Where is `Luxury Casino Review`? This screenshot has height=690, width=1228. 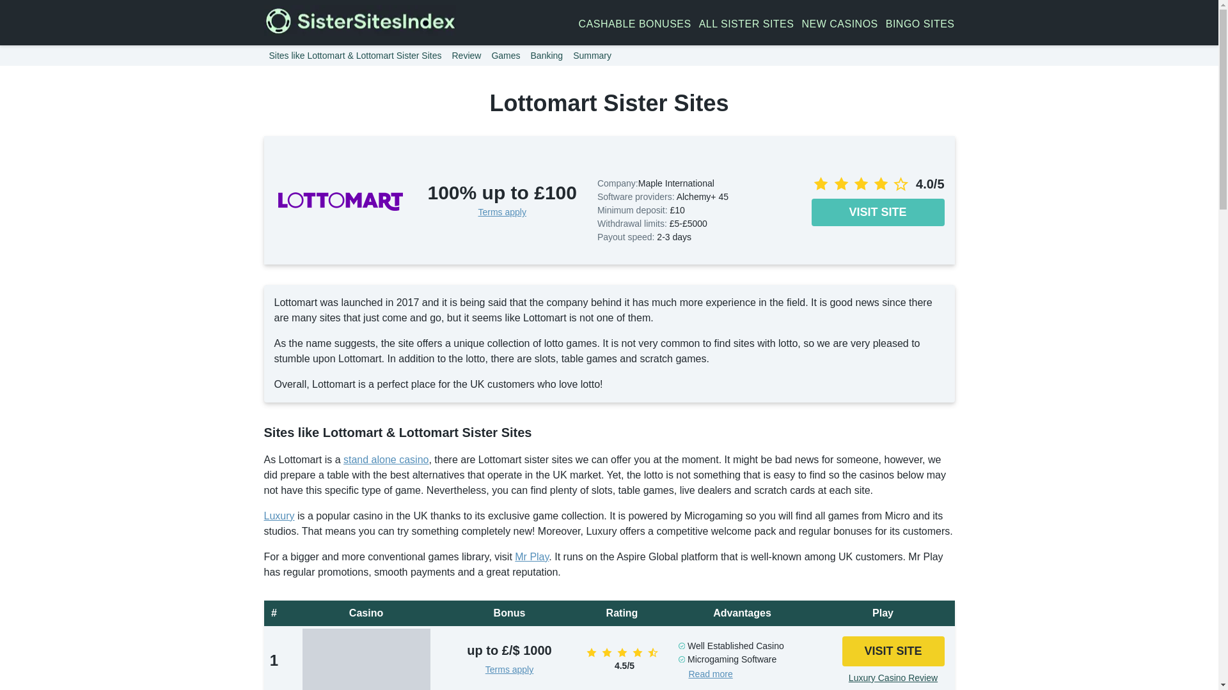 Luxury Casino Review is located at coordinates (893, 678).